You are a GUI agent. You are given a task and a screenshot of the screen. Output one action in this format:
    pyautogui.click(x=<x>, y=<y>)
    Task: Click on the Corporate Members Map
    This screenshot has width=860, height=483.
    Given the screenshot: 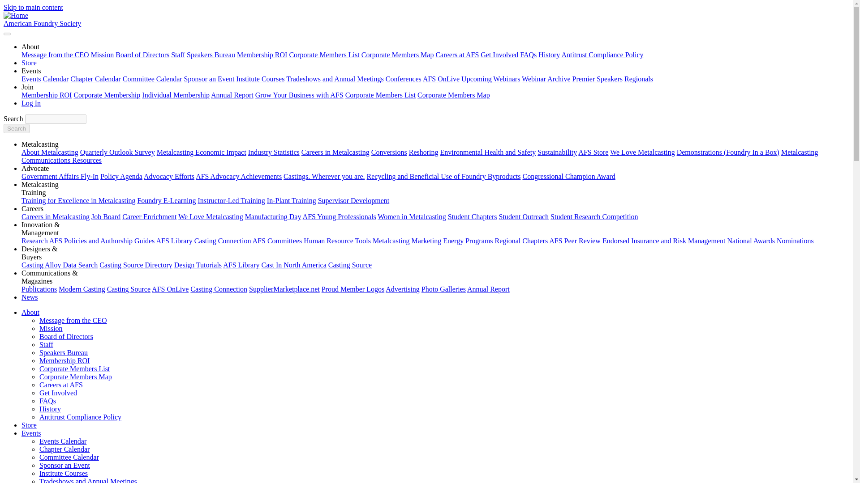 What is the action you would take?
    pyautogui.click(x=398, y=55)
    